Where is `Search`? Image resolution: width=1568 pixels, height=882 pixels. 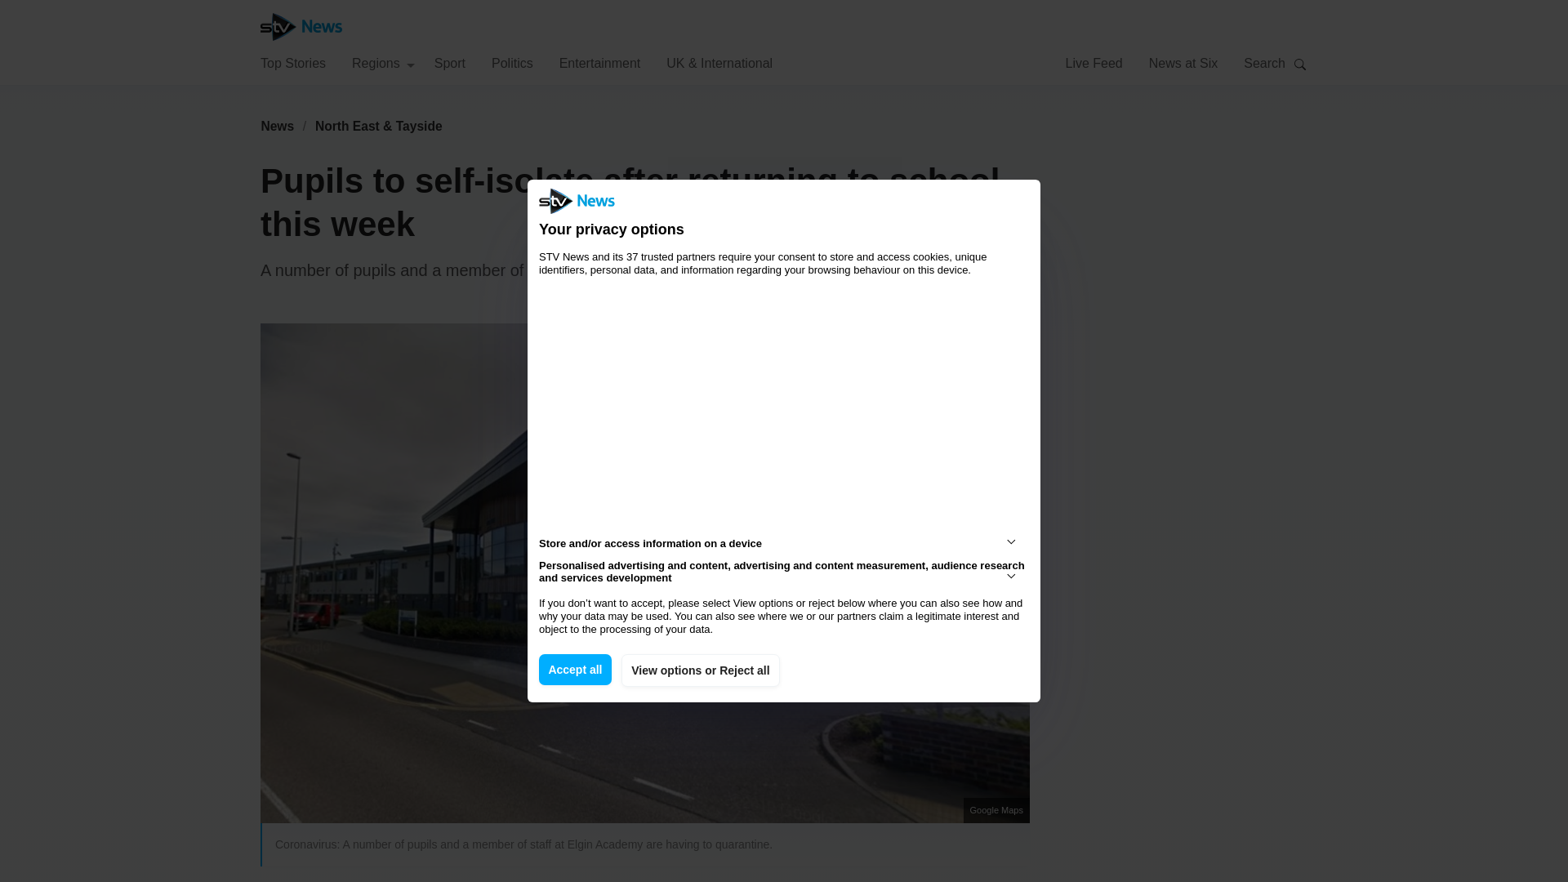
Search is located at coordinates (1300, 64).